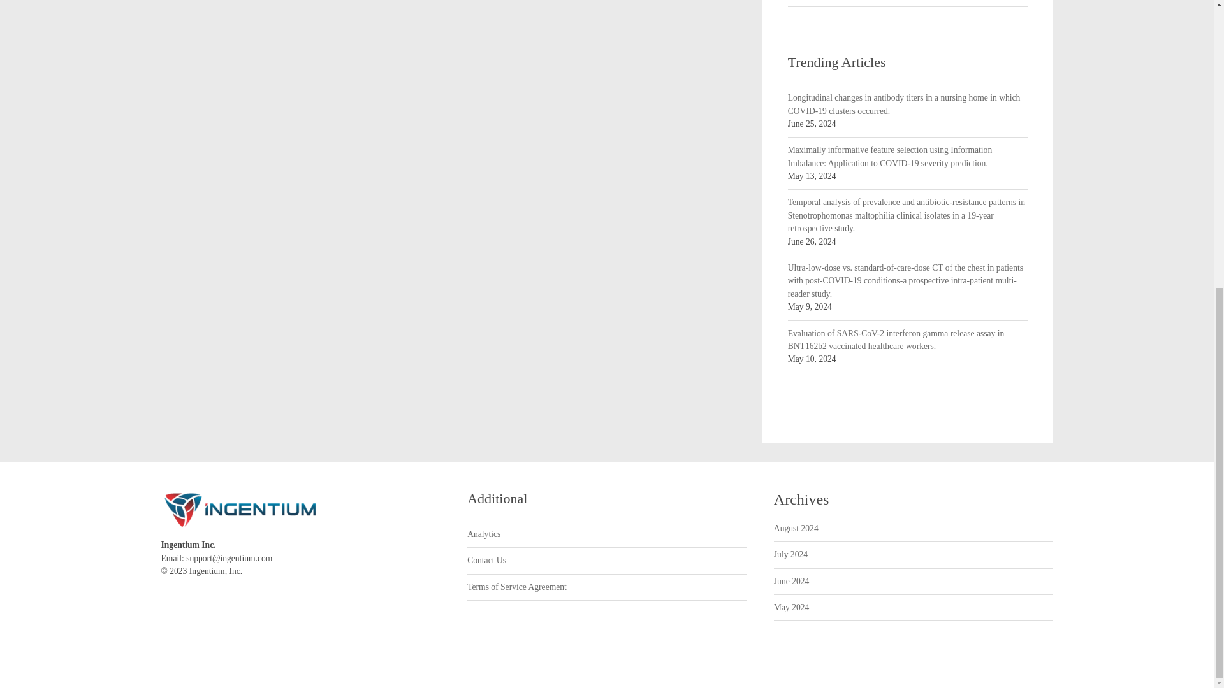 The image size is (1224, 688). I want to click on Analytics, so click(484, 534).